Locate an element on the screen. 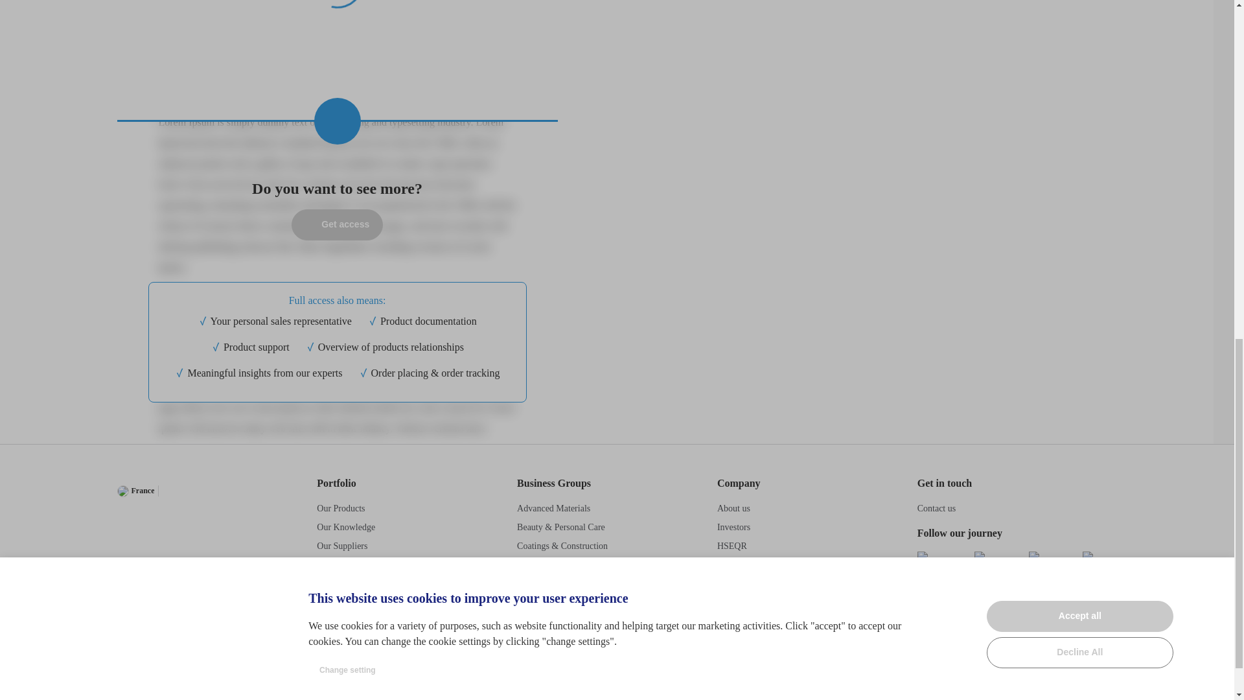 This screenshot has width=1244, height=700. Advanced Materials is located at coordinates (553, 508).